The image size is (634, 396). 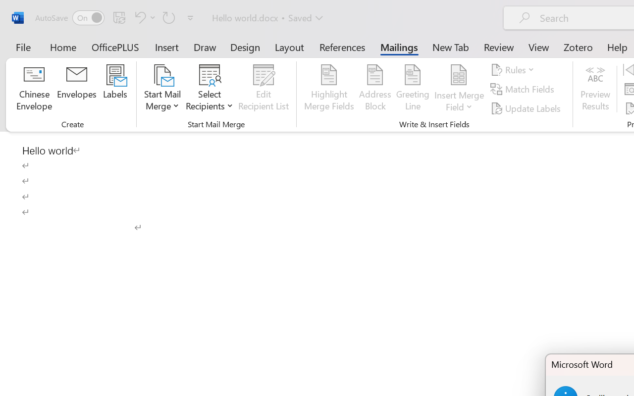 I want to click on Rules, so click(x=514, y=70).